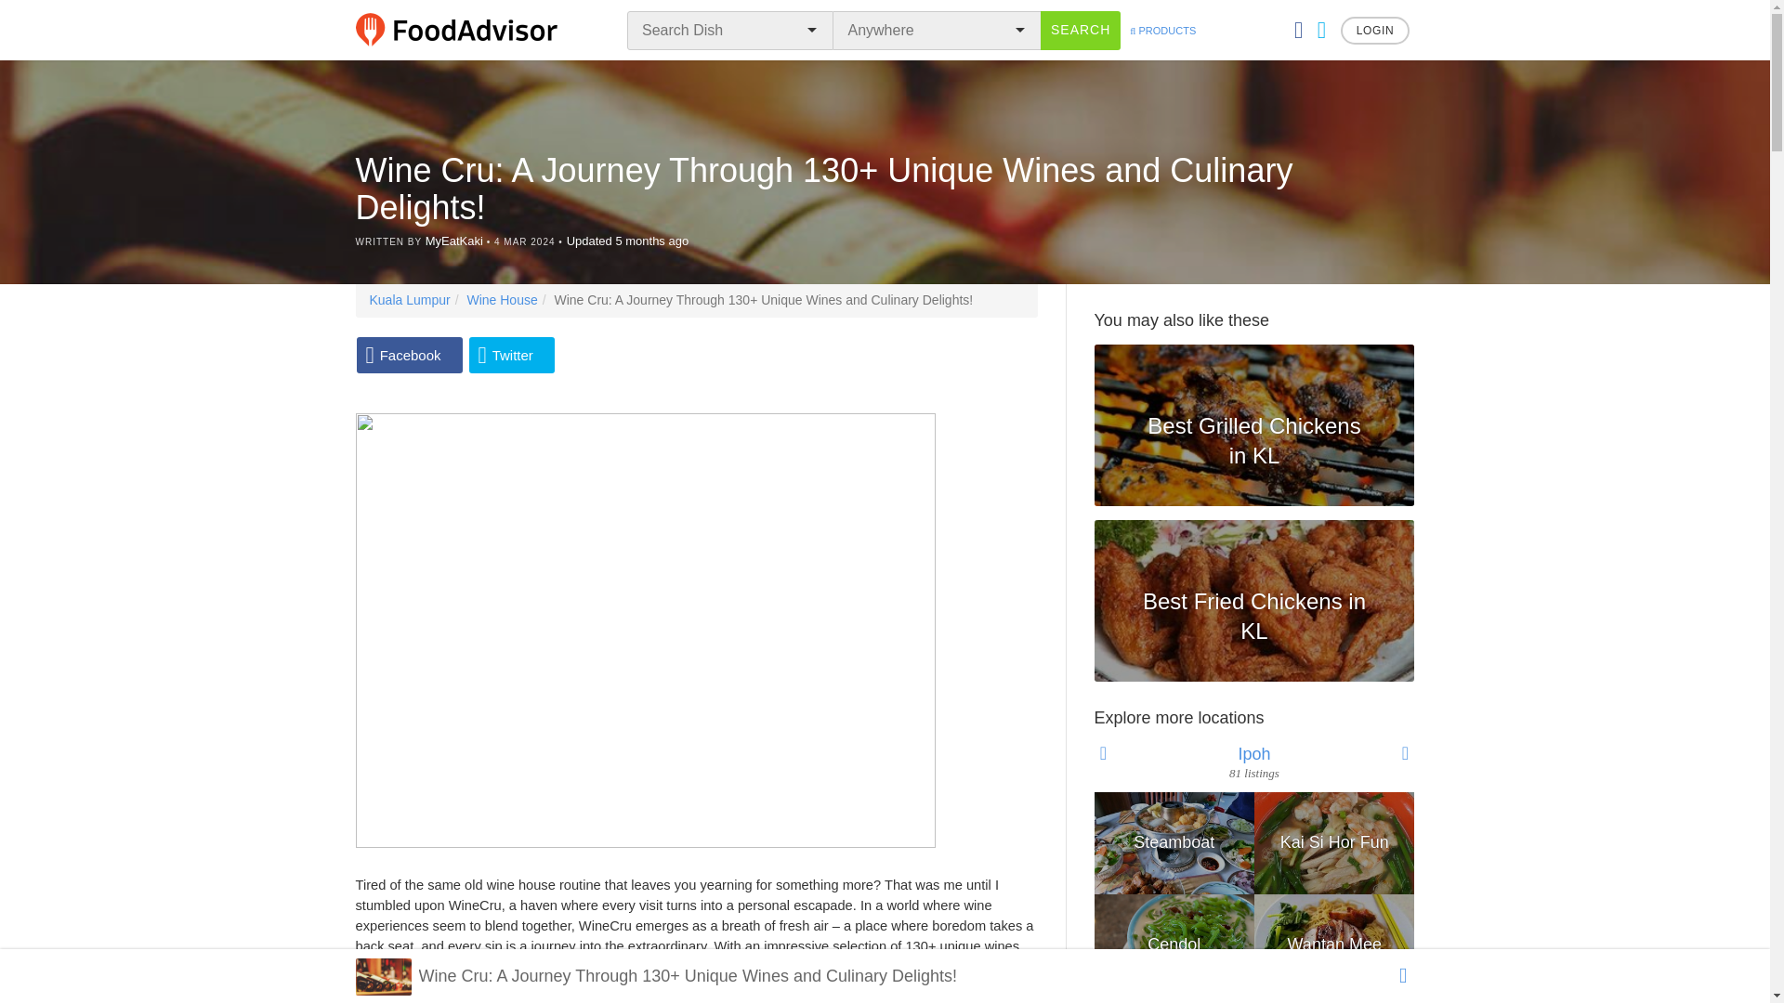  What do you see at coordinates (1014, 843) in the screenshot?
I see `Cheese Naan` at bounding box center [1014, 843].